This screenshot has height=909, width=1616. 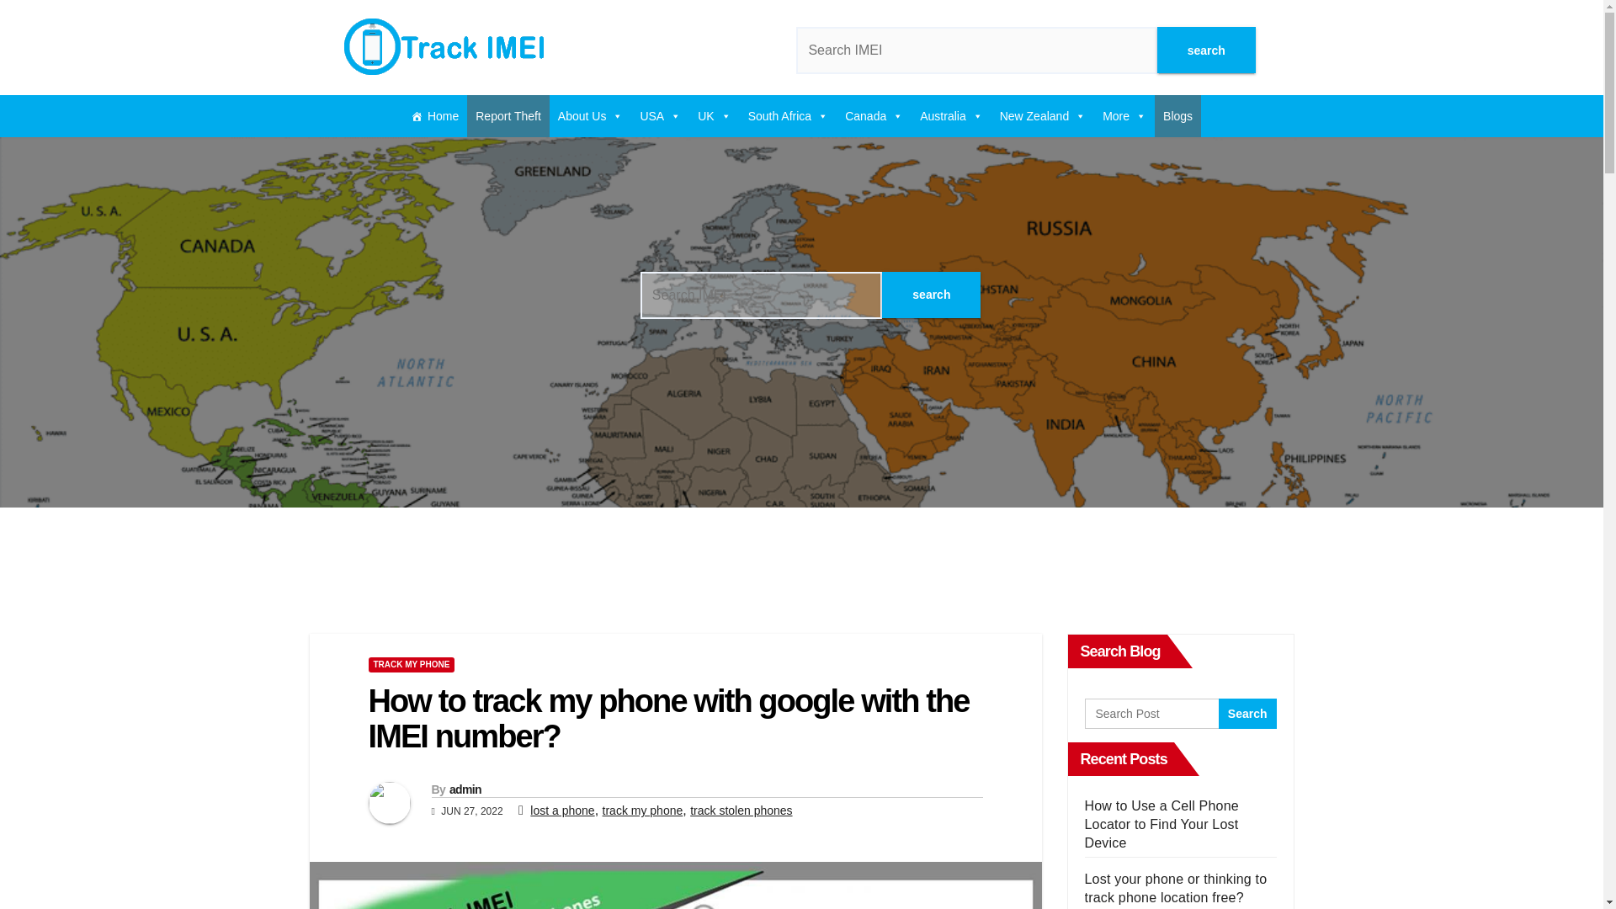 I want to click on Search, so click(x=931, y=293).